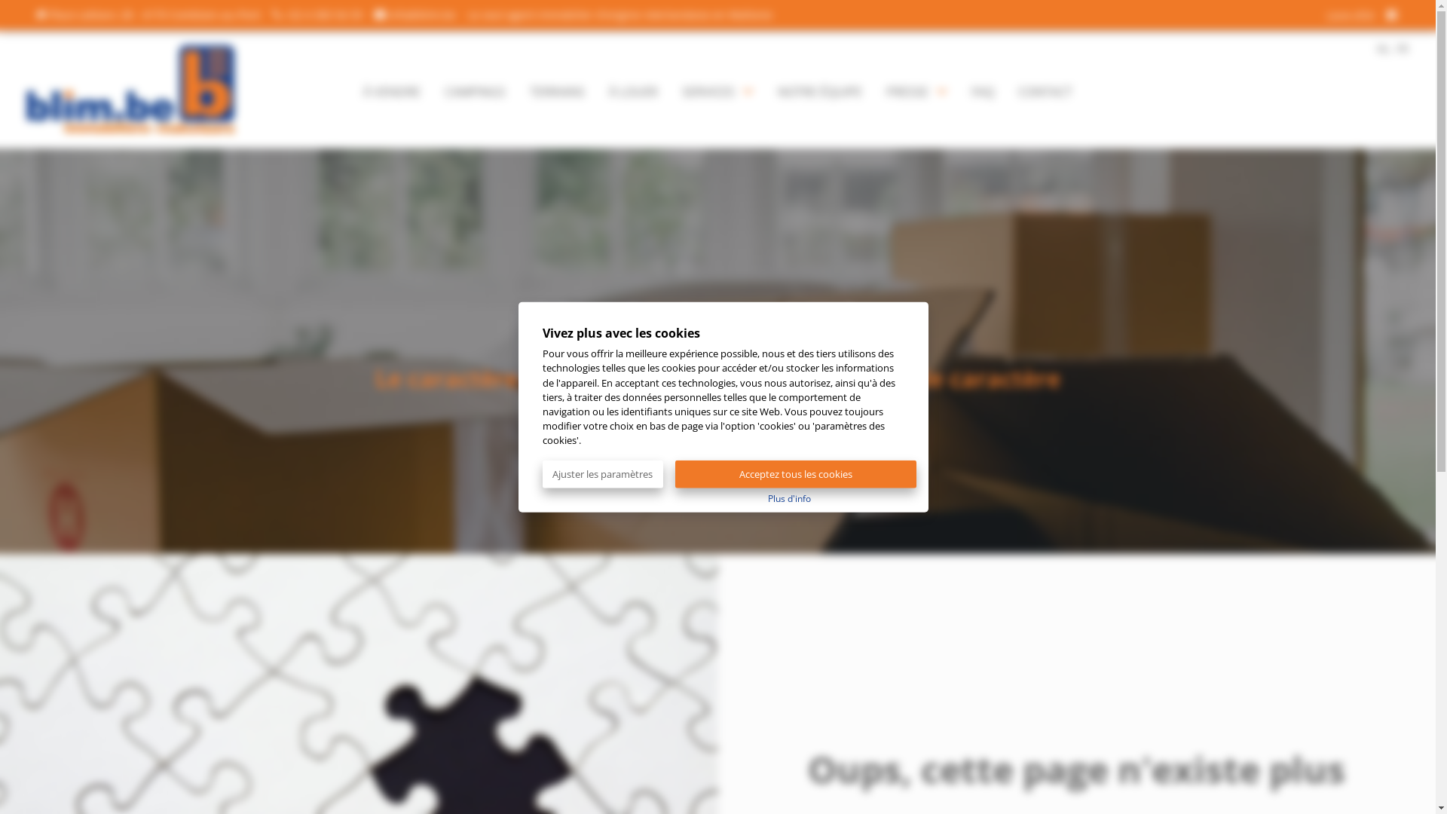 The image size is (1447, 814). What do you see at coordinates (717, 89) in the screenshot?
I see `SERVICES` at bounding box center [717, 89].